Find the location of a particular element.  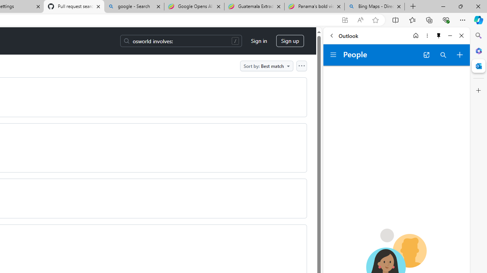

Sort by: Best match is located at coordinates (266, 66).